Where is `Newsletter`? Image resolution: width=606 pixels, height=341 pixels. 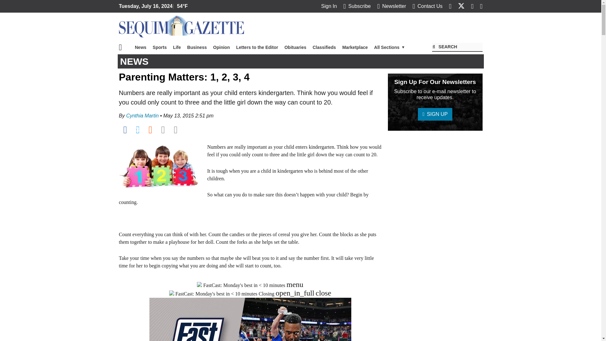 Newsletter is located at coordinates (391, 6).